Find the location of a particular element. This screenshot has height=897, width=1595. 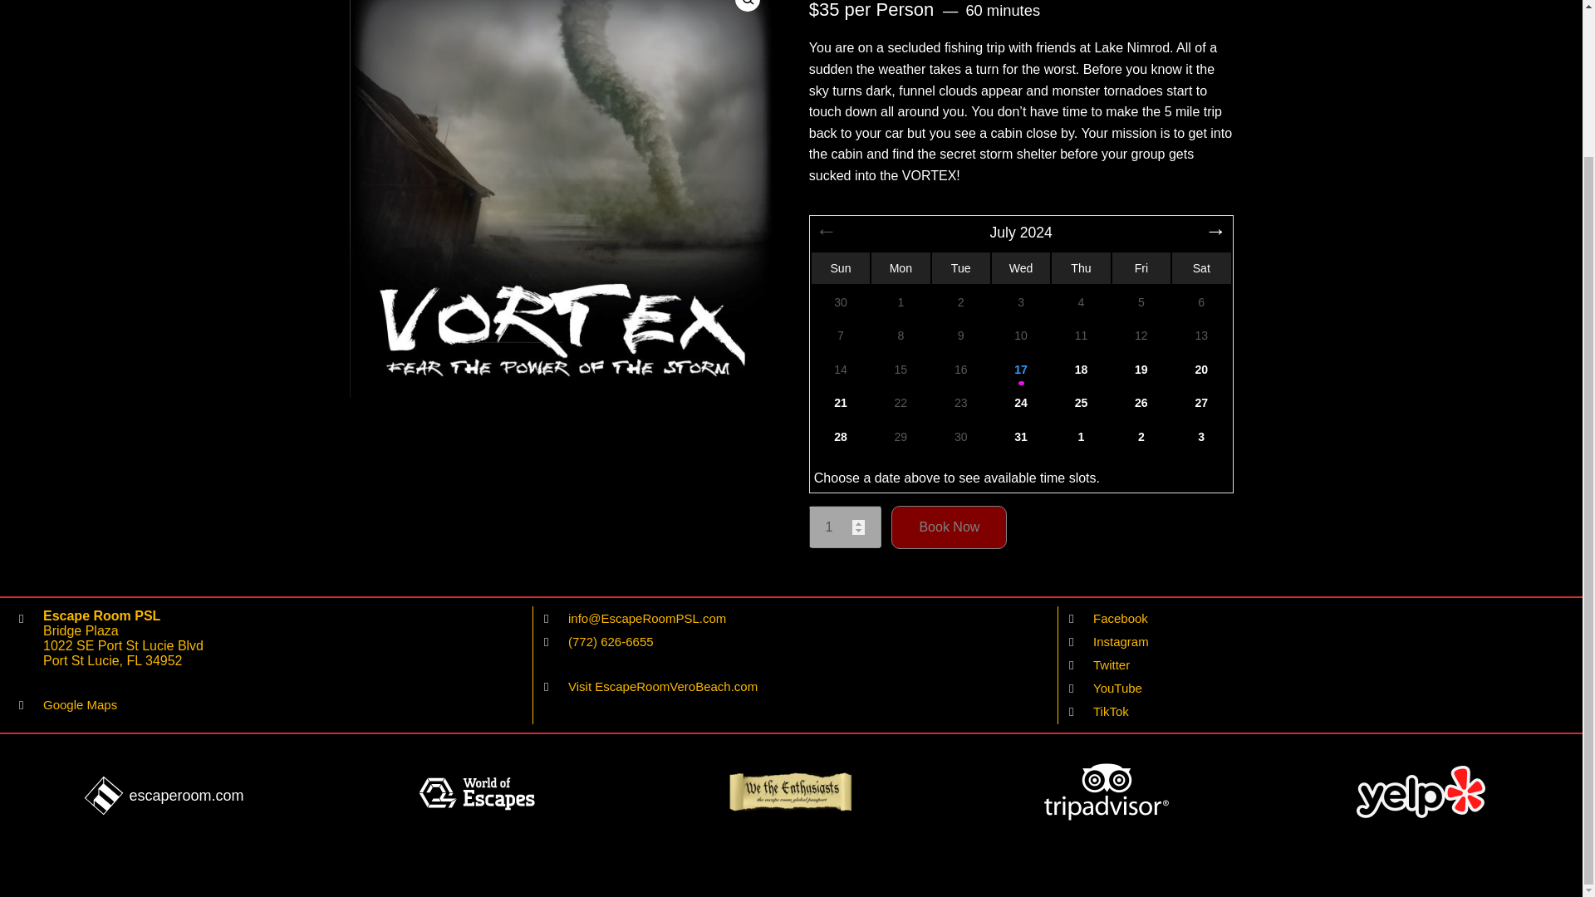

Selected date is unavailable is located at coordinates (1020, 302).